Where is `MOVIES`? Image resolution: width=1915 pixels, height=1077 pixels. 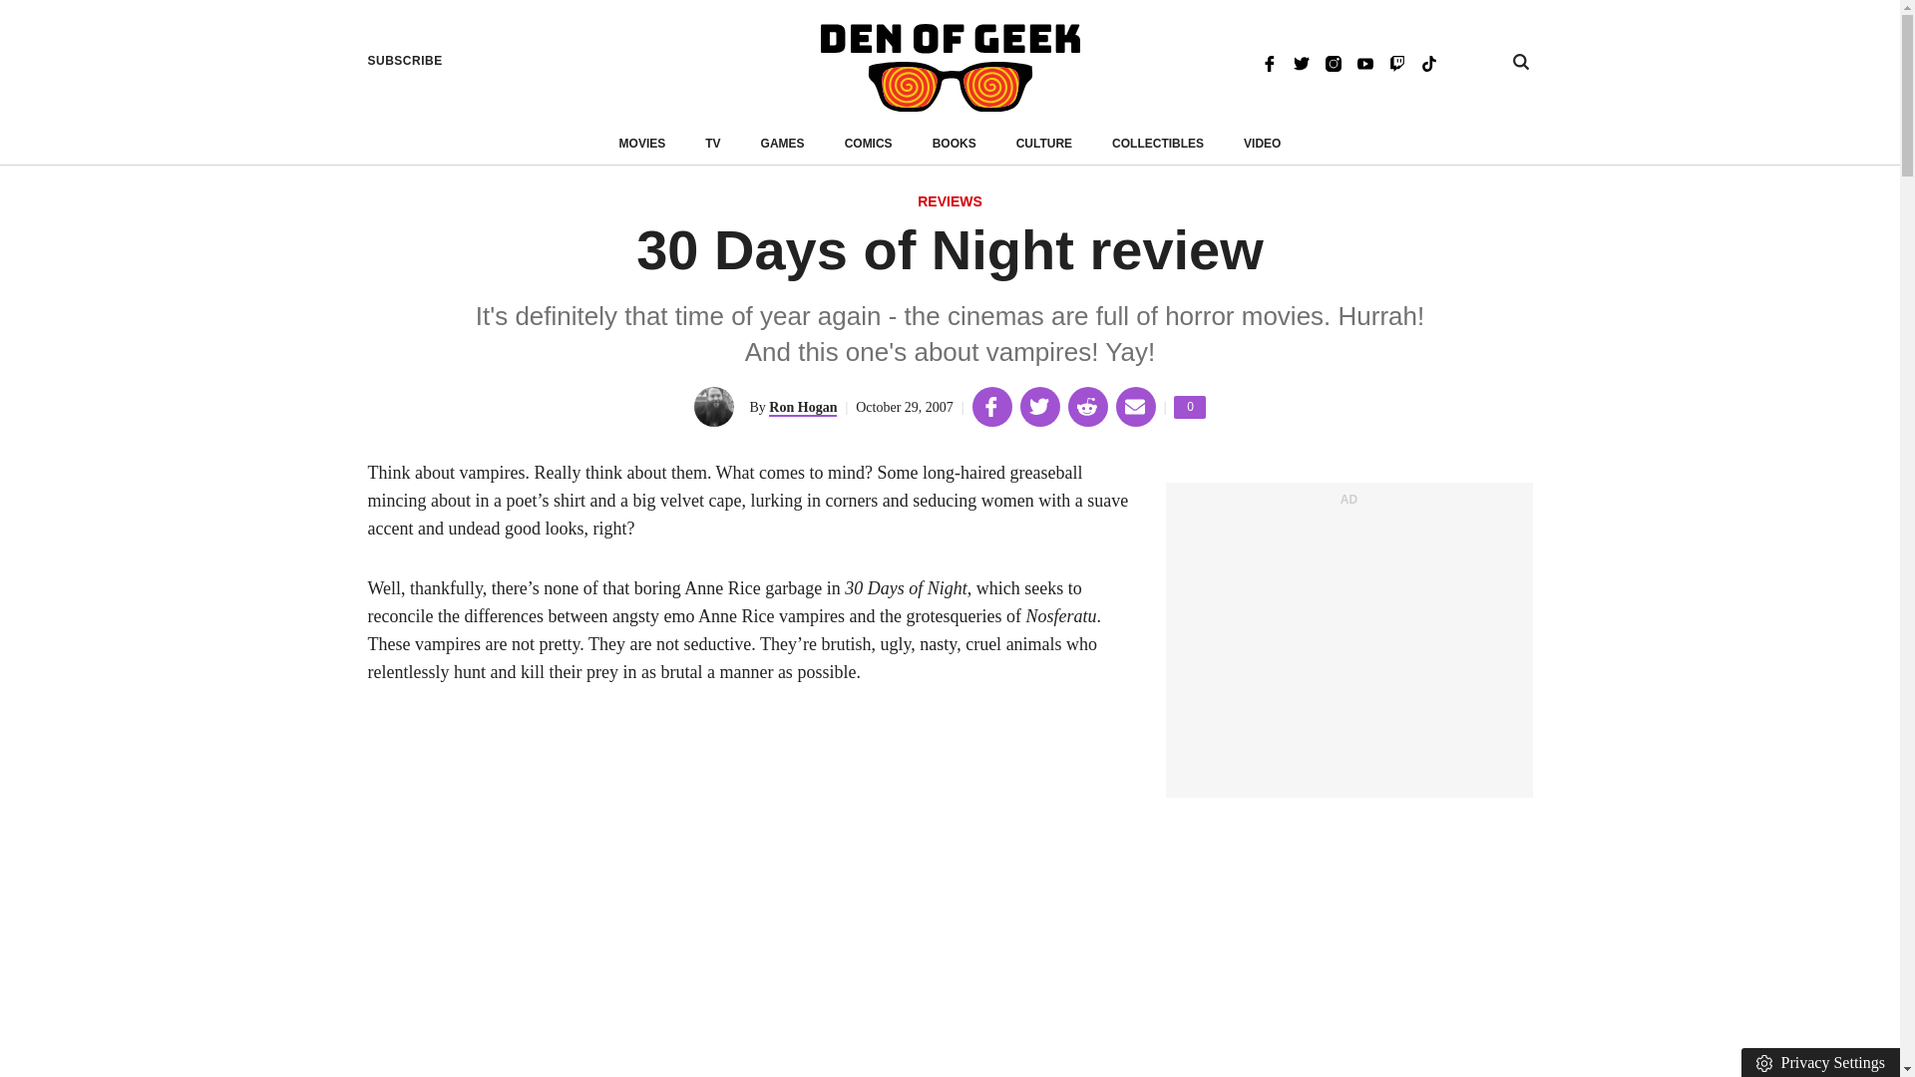 MOVIES is located at coordinates (642, 144).